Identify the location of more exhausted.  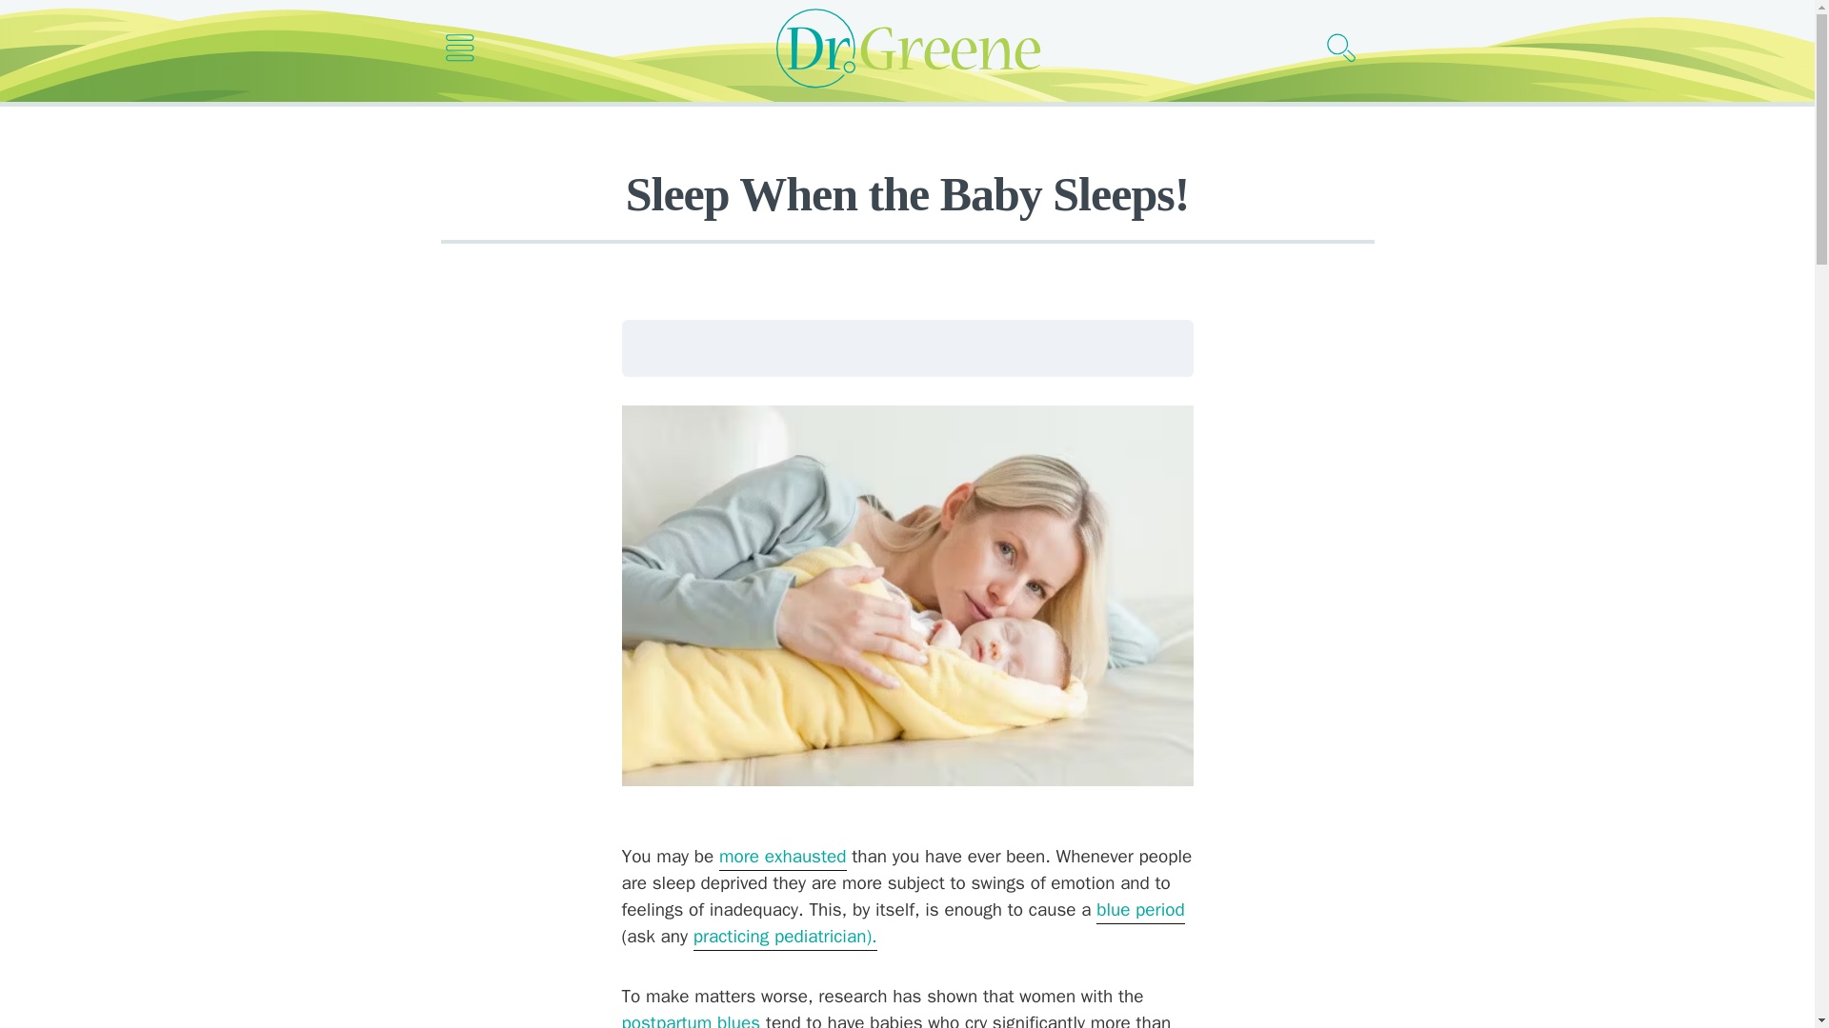
(782, 857).